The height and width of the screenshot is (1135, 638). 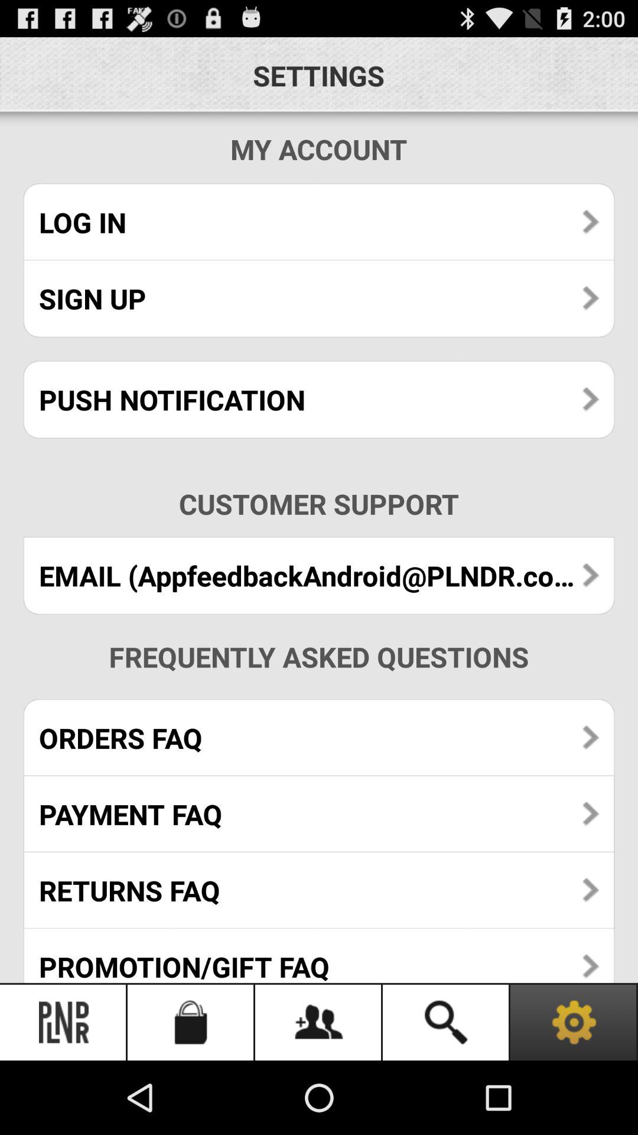 What do you see at coordinates (319, 298) in the screenshot?
I see `turn on the app above the push notification app` at bounding box center [319, 298].